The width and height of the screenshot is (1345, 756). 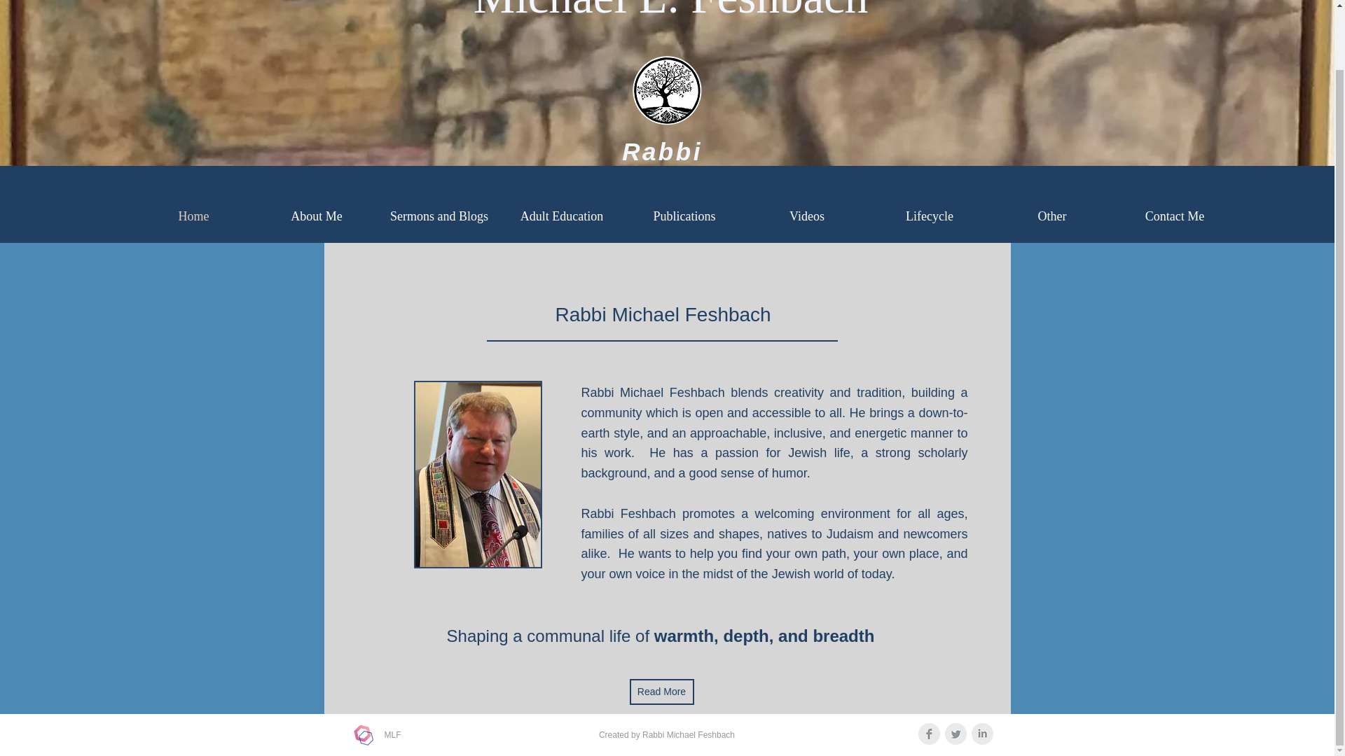 I want to click on Michael L. Feshbach, so click(x=671, y=11).